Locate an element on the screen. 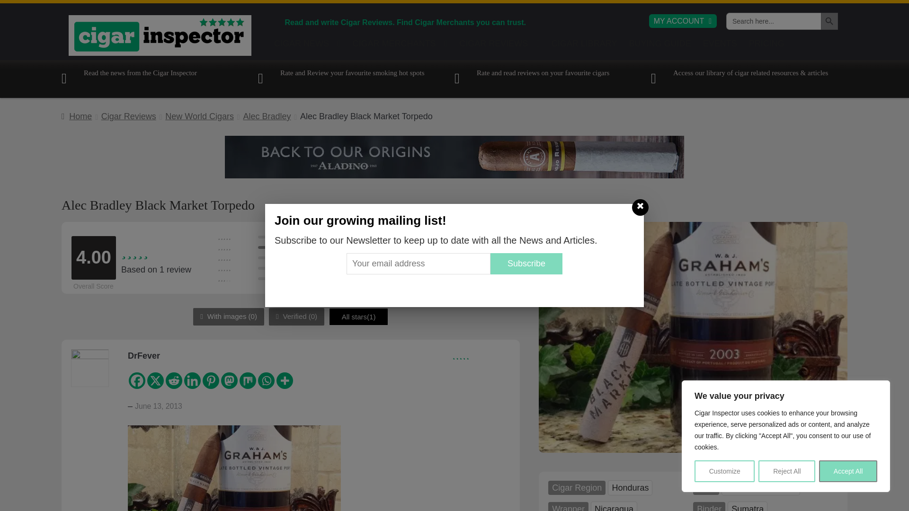 The width and height of the screenshot is (909, 511). Mastodon is located at coordinates (229, 380).